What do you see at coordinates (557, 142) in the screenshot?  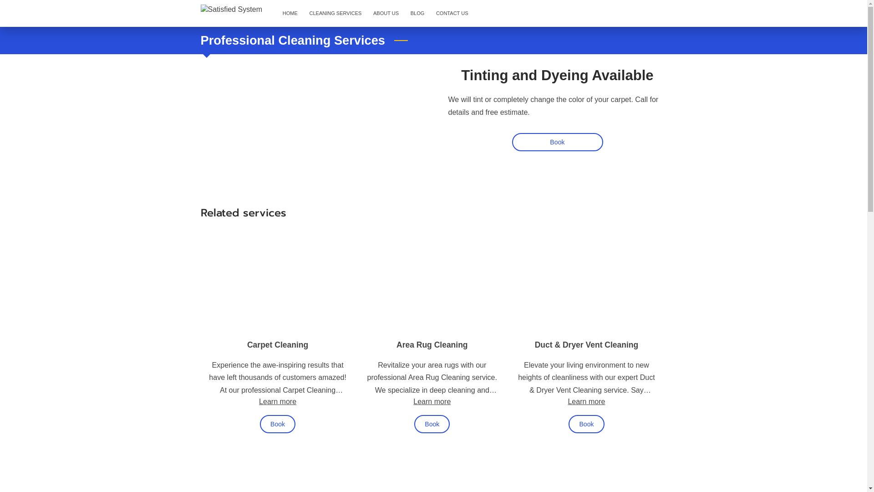 I see `Book` at bounding box center [557, 142].